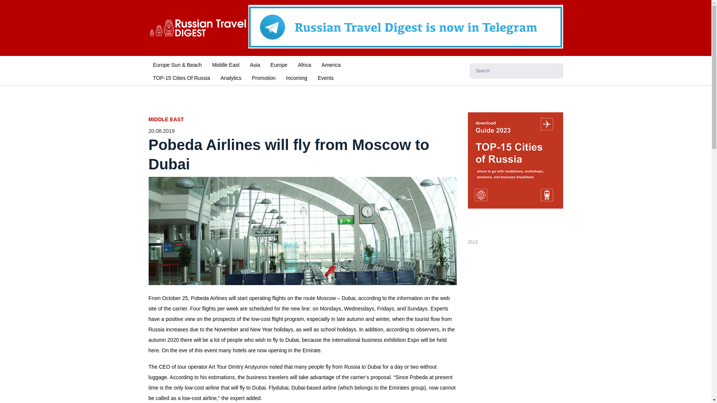 The height and width of the screenshot is (403, 717). I want to click on Europe, so click(279, 64).